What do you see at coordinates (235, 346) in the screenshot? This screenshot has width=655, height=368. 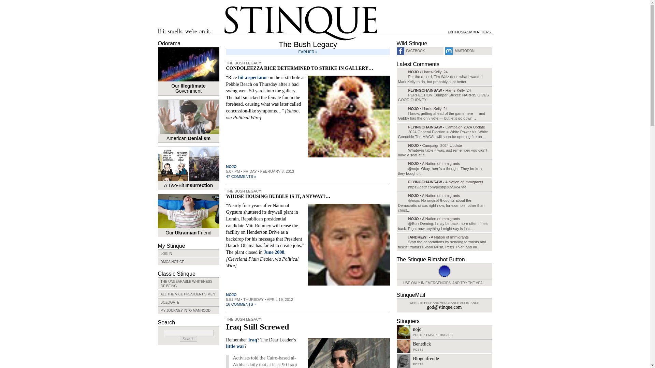 I see `little war` at bounding box center [235, 346].